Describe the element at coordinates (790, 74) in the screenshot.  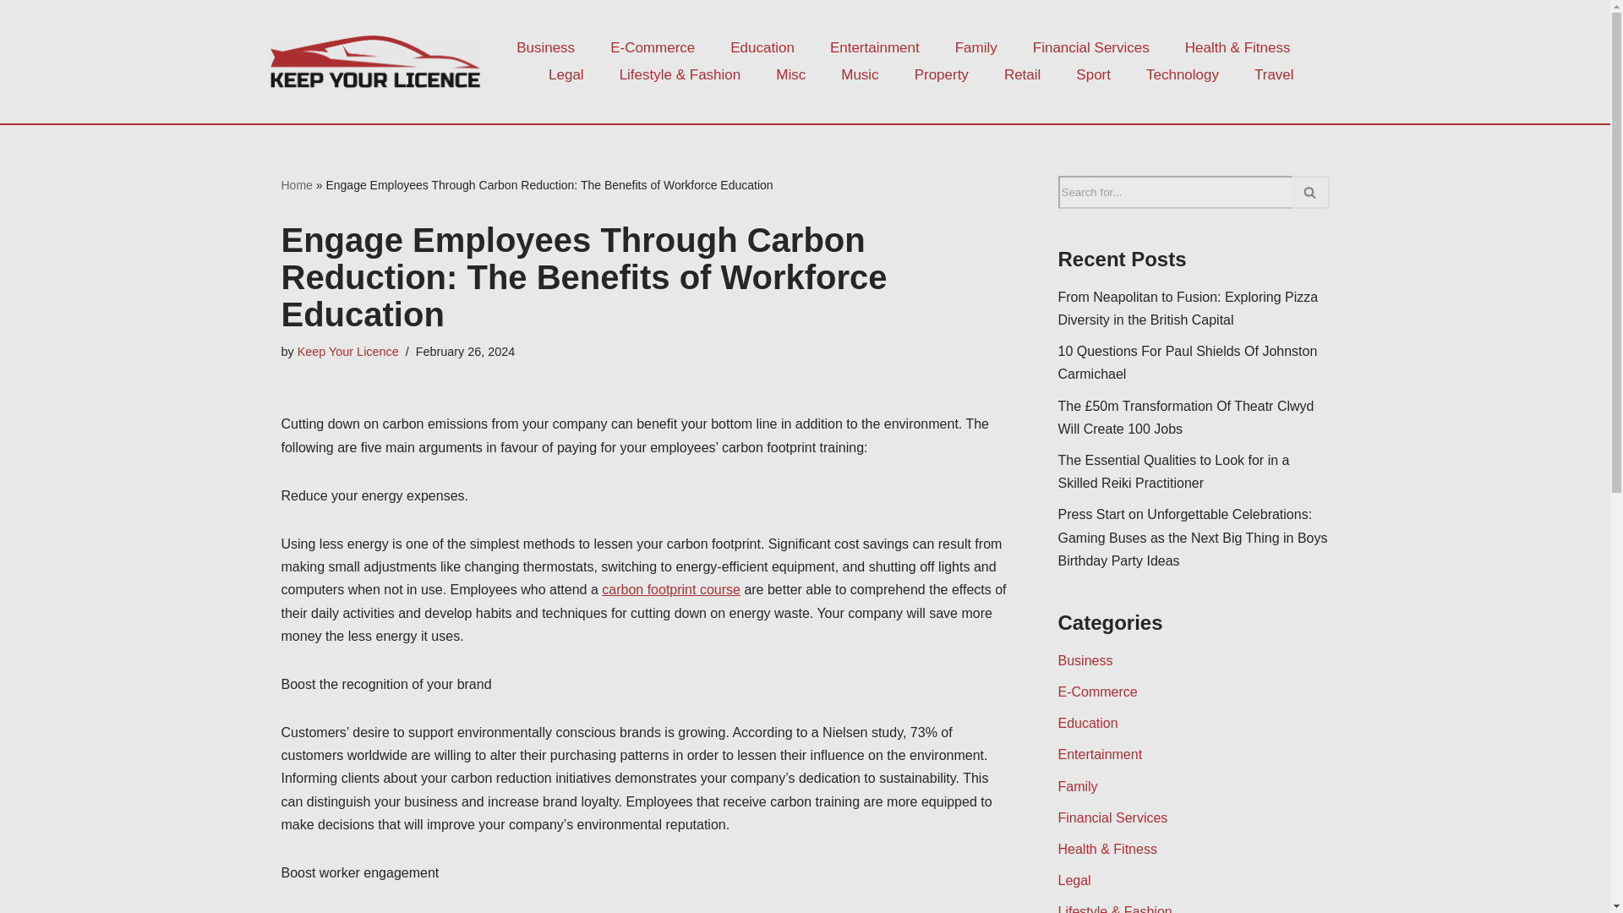
I see `Misc` at that location.